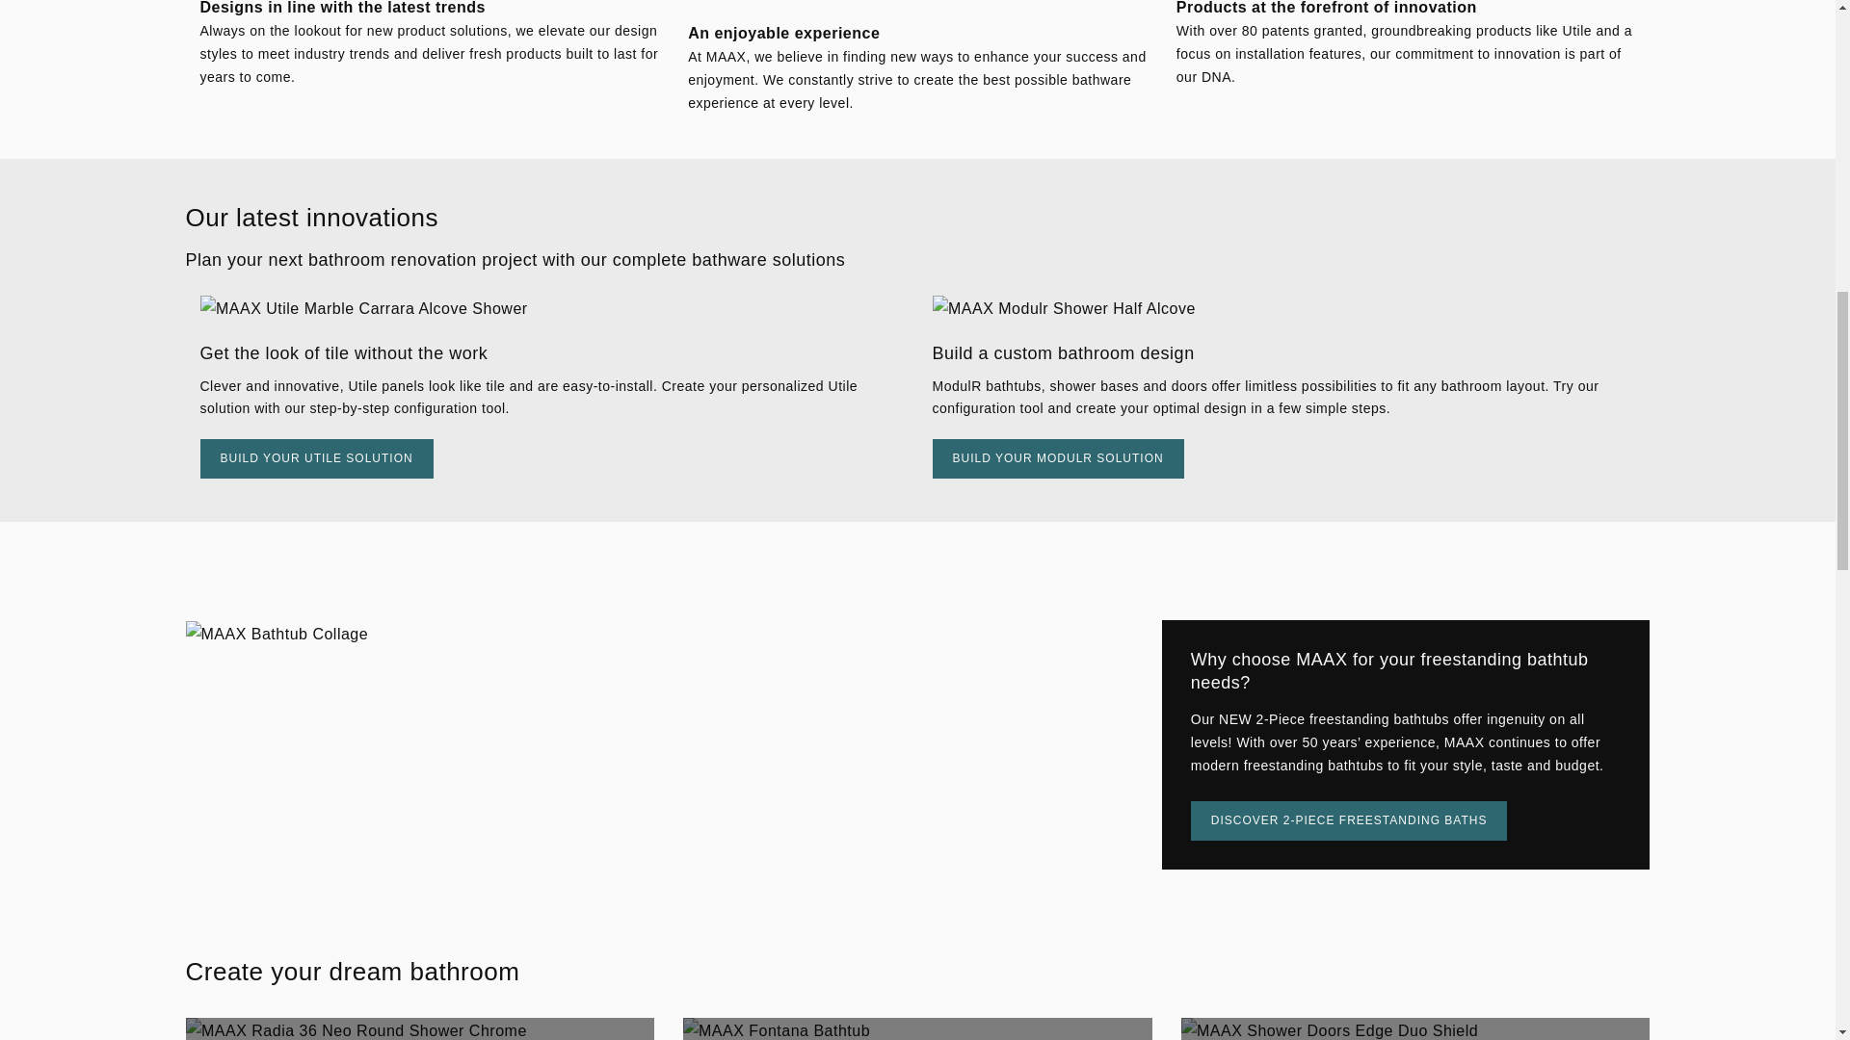 This screenshot has width=1850, height=1040. I want to click on MAAX Utile Marble Carrara Alcove Shower, so click(551, 308).